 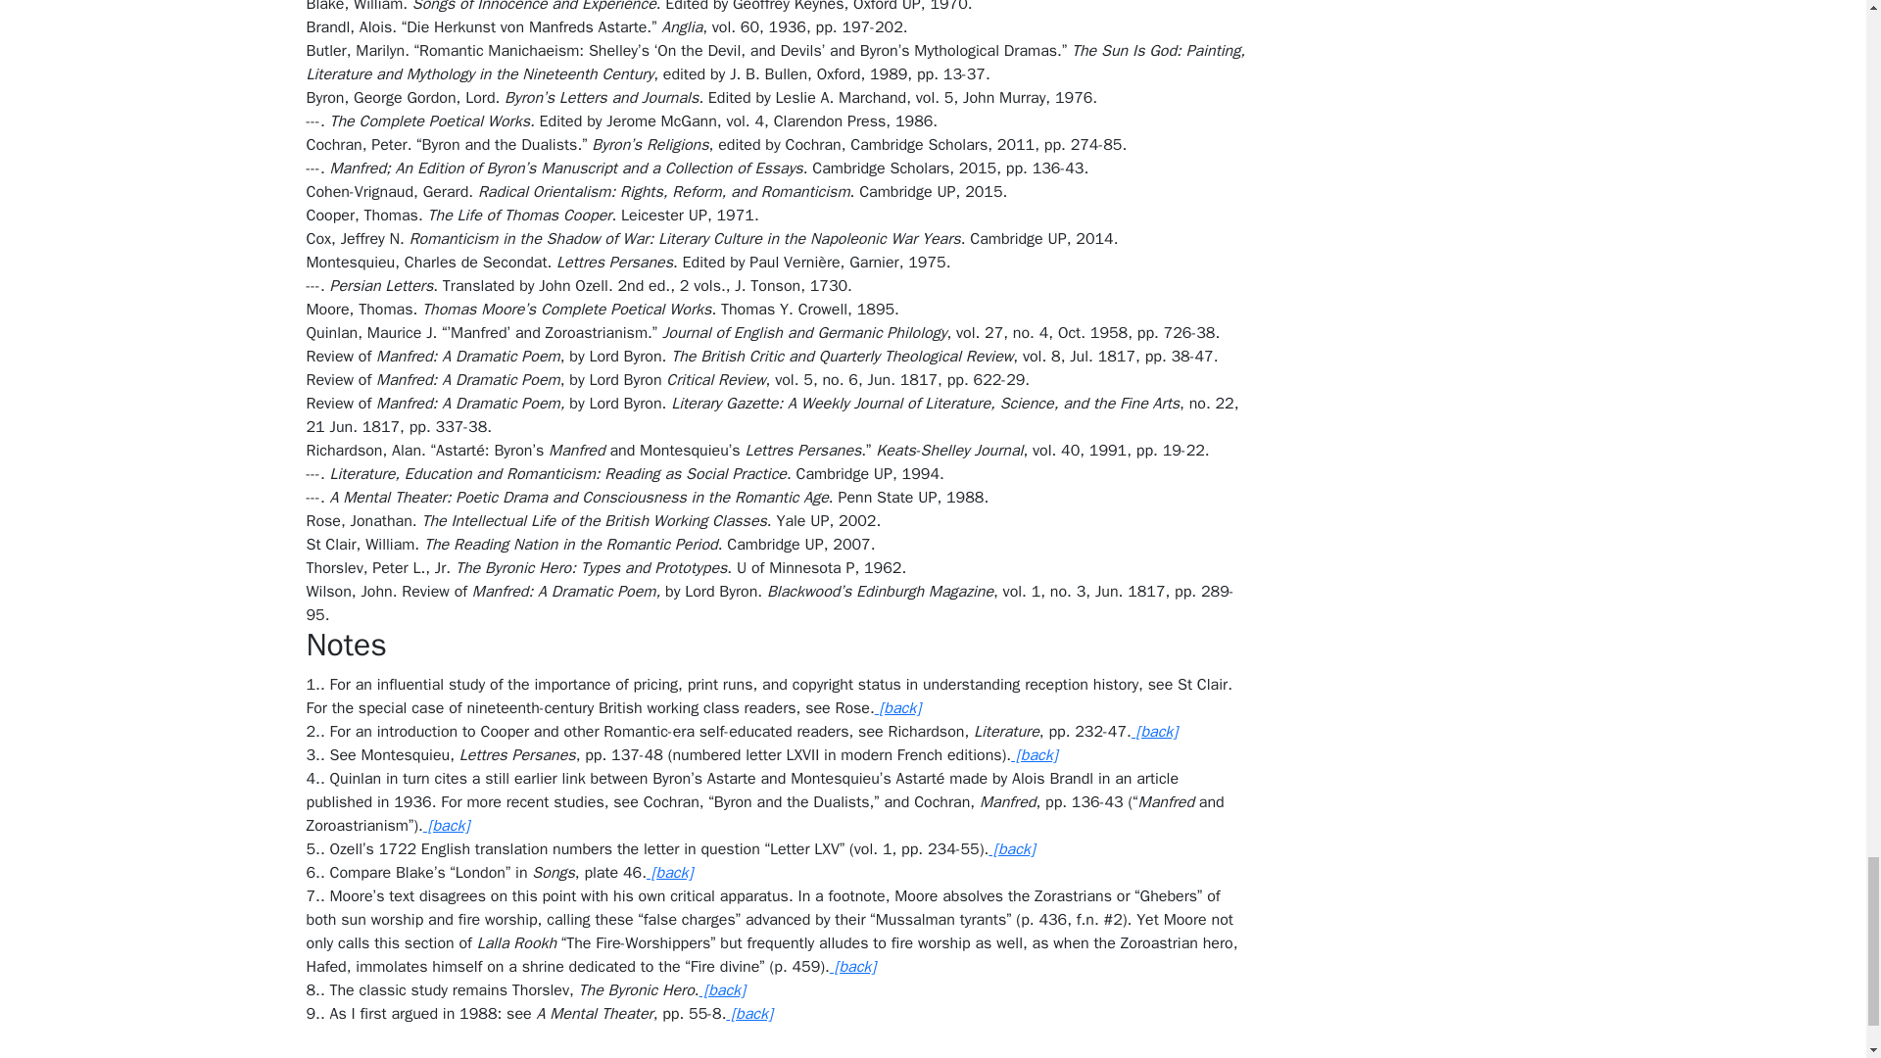 I want to click on Go back to text, so click(x=669, y=872).